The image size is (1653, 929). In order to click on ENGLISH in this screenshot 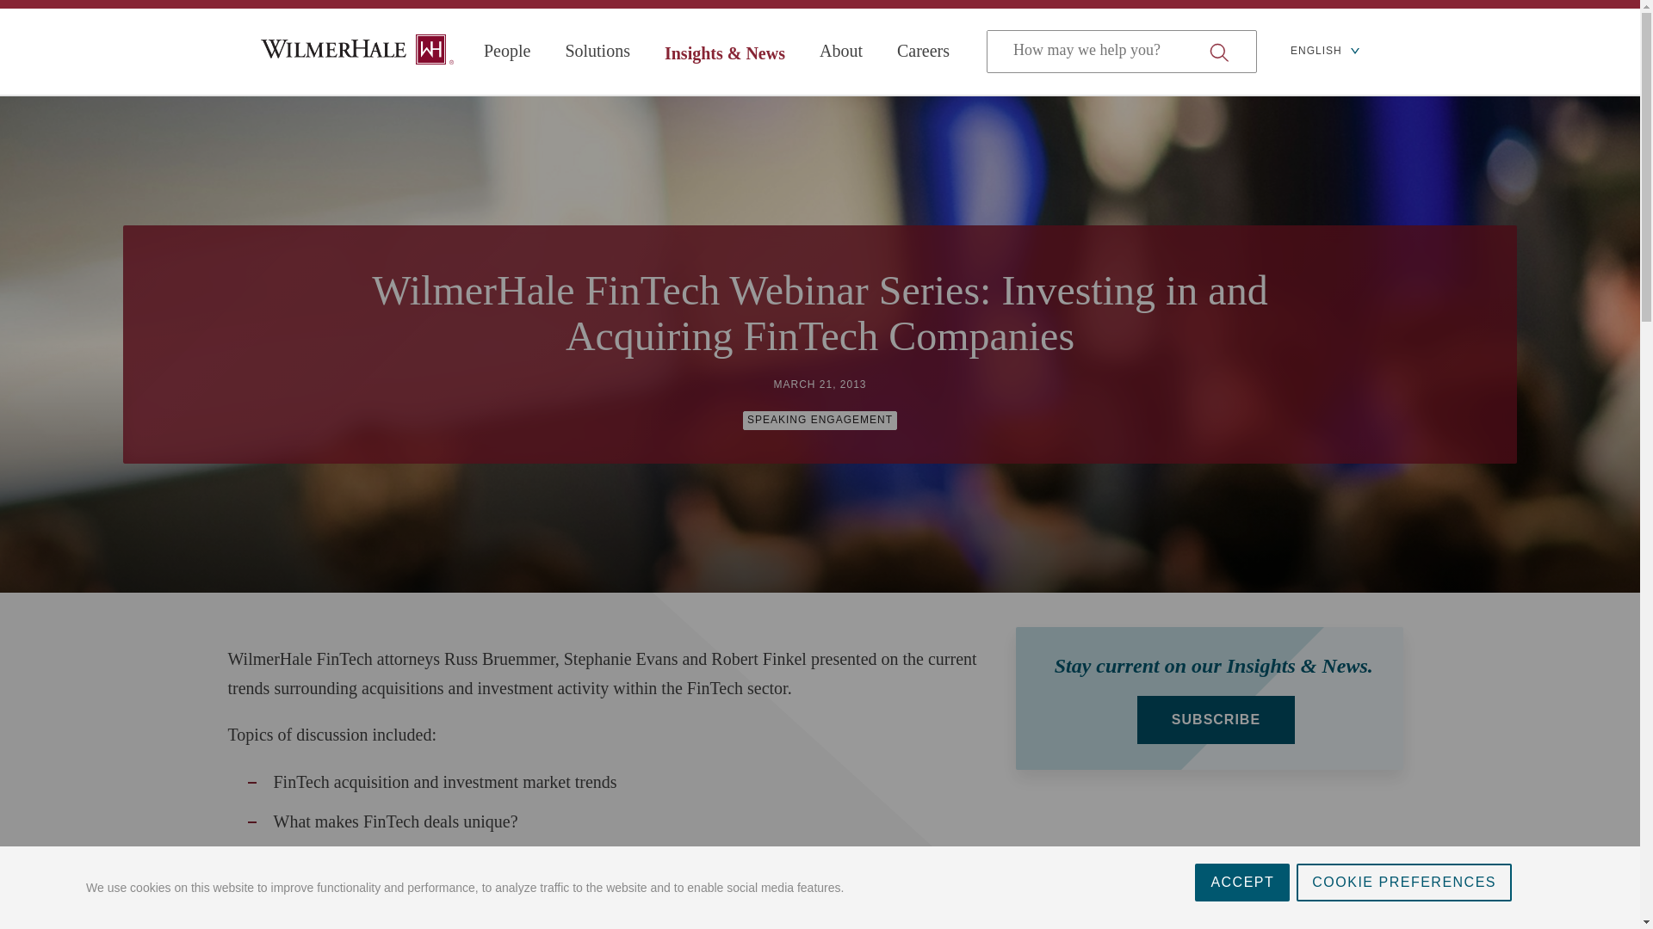, I will do `click(1324, 52)`.